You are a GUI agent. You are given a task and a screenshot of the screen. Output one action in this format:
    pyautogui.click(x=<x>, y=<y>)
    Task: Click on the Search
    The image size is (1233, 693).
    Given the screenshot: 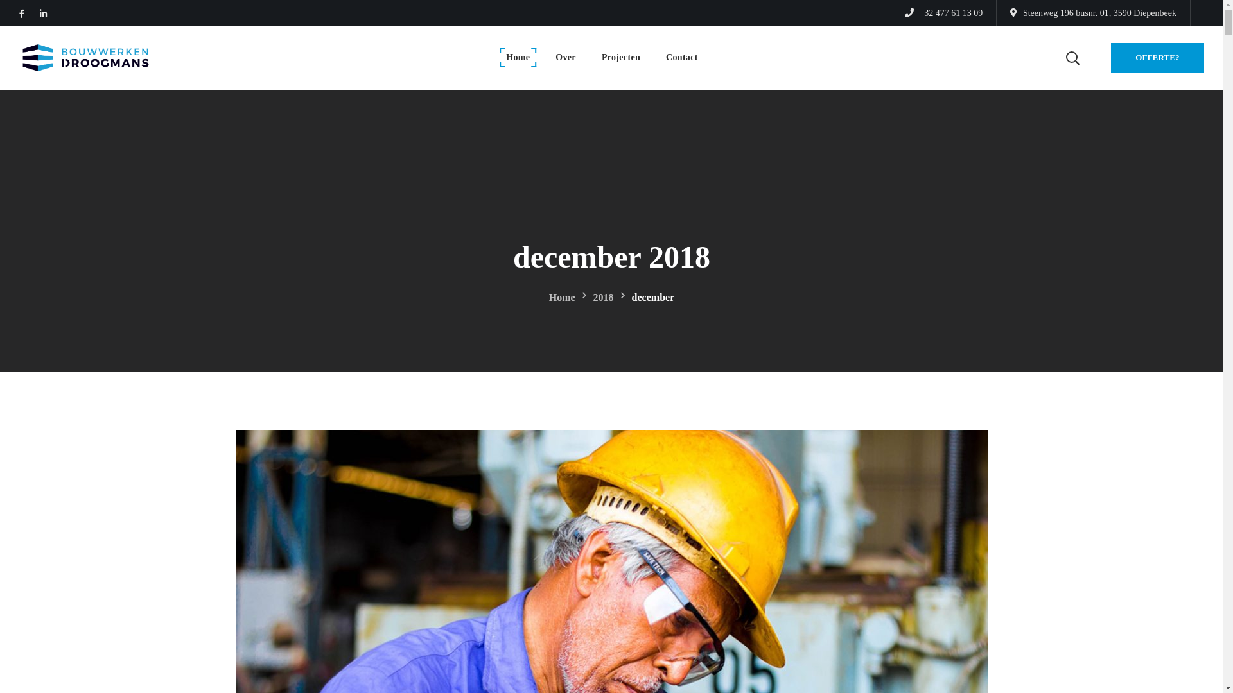 What is the action you would take?
    pyautogui.click(x=1039, y=119)
    